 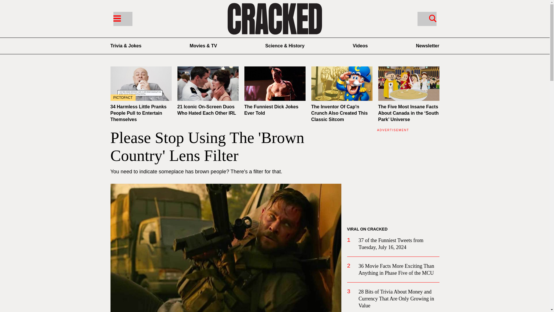 What do you see at coordinates (122, 18) in the screenshot?
I see `Menu` at bounding box center [122, 18].